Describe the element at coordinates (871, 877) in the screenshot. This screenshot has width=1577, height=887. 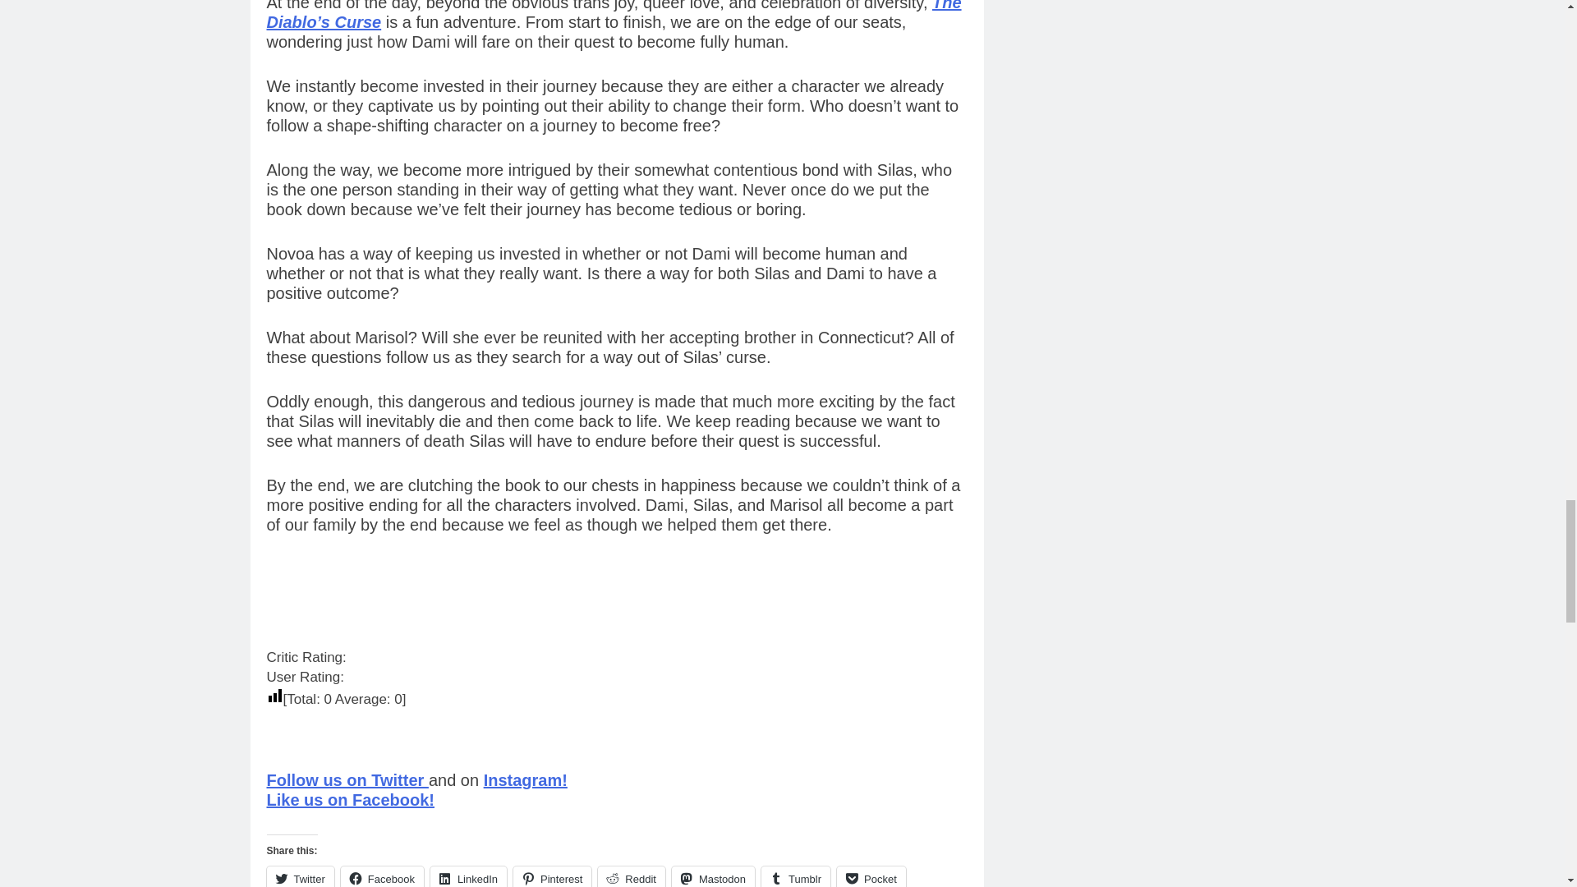
I see `Click to share on Pocket` at that location.